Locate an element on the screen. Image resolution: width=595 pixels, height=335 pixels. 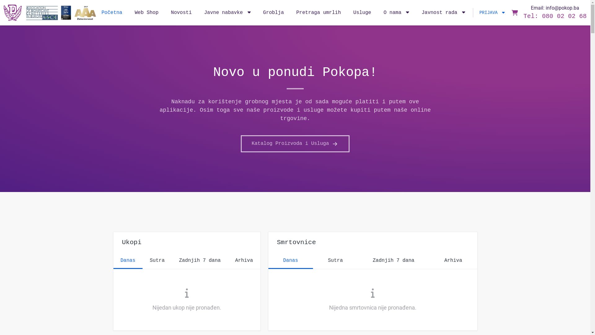
Zadnjih 7 dana is located at coordinates (200, 261).